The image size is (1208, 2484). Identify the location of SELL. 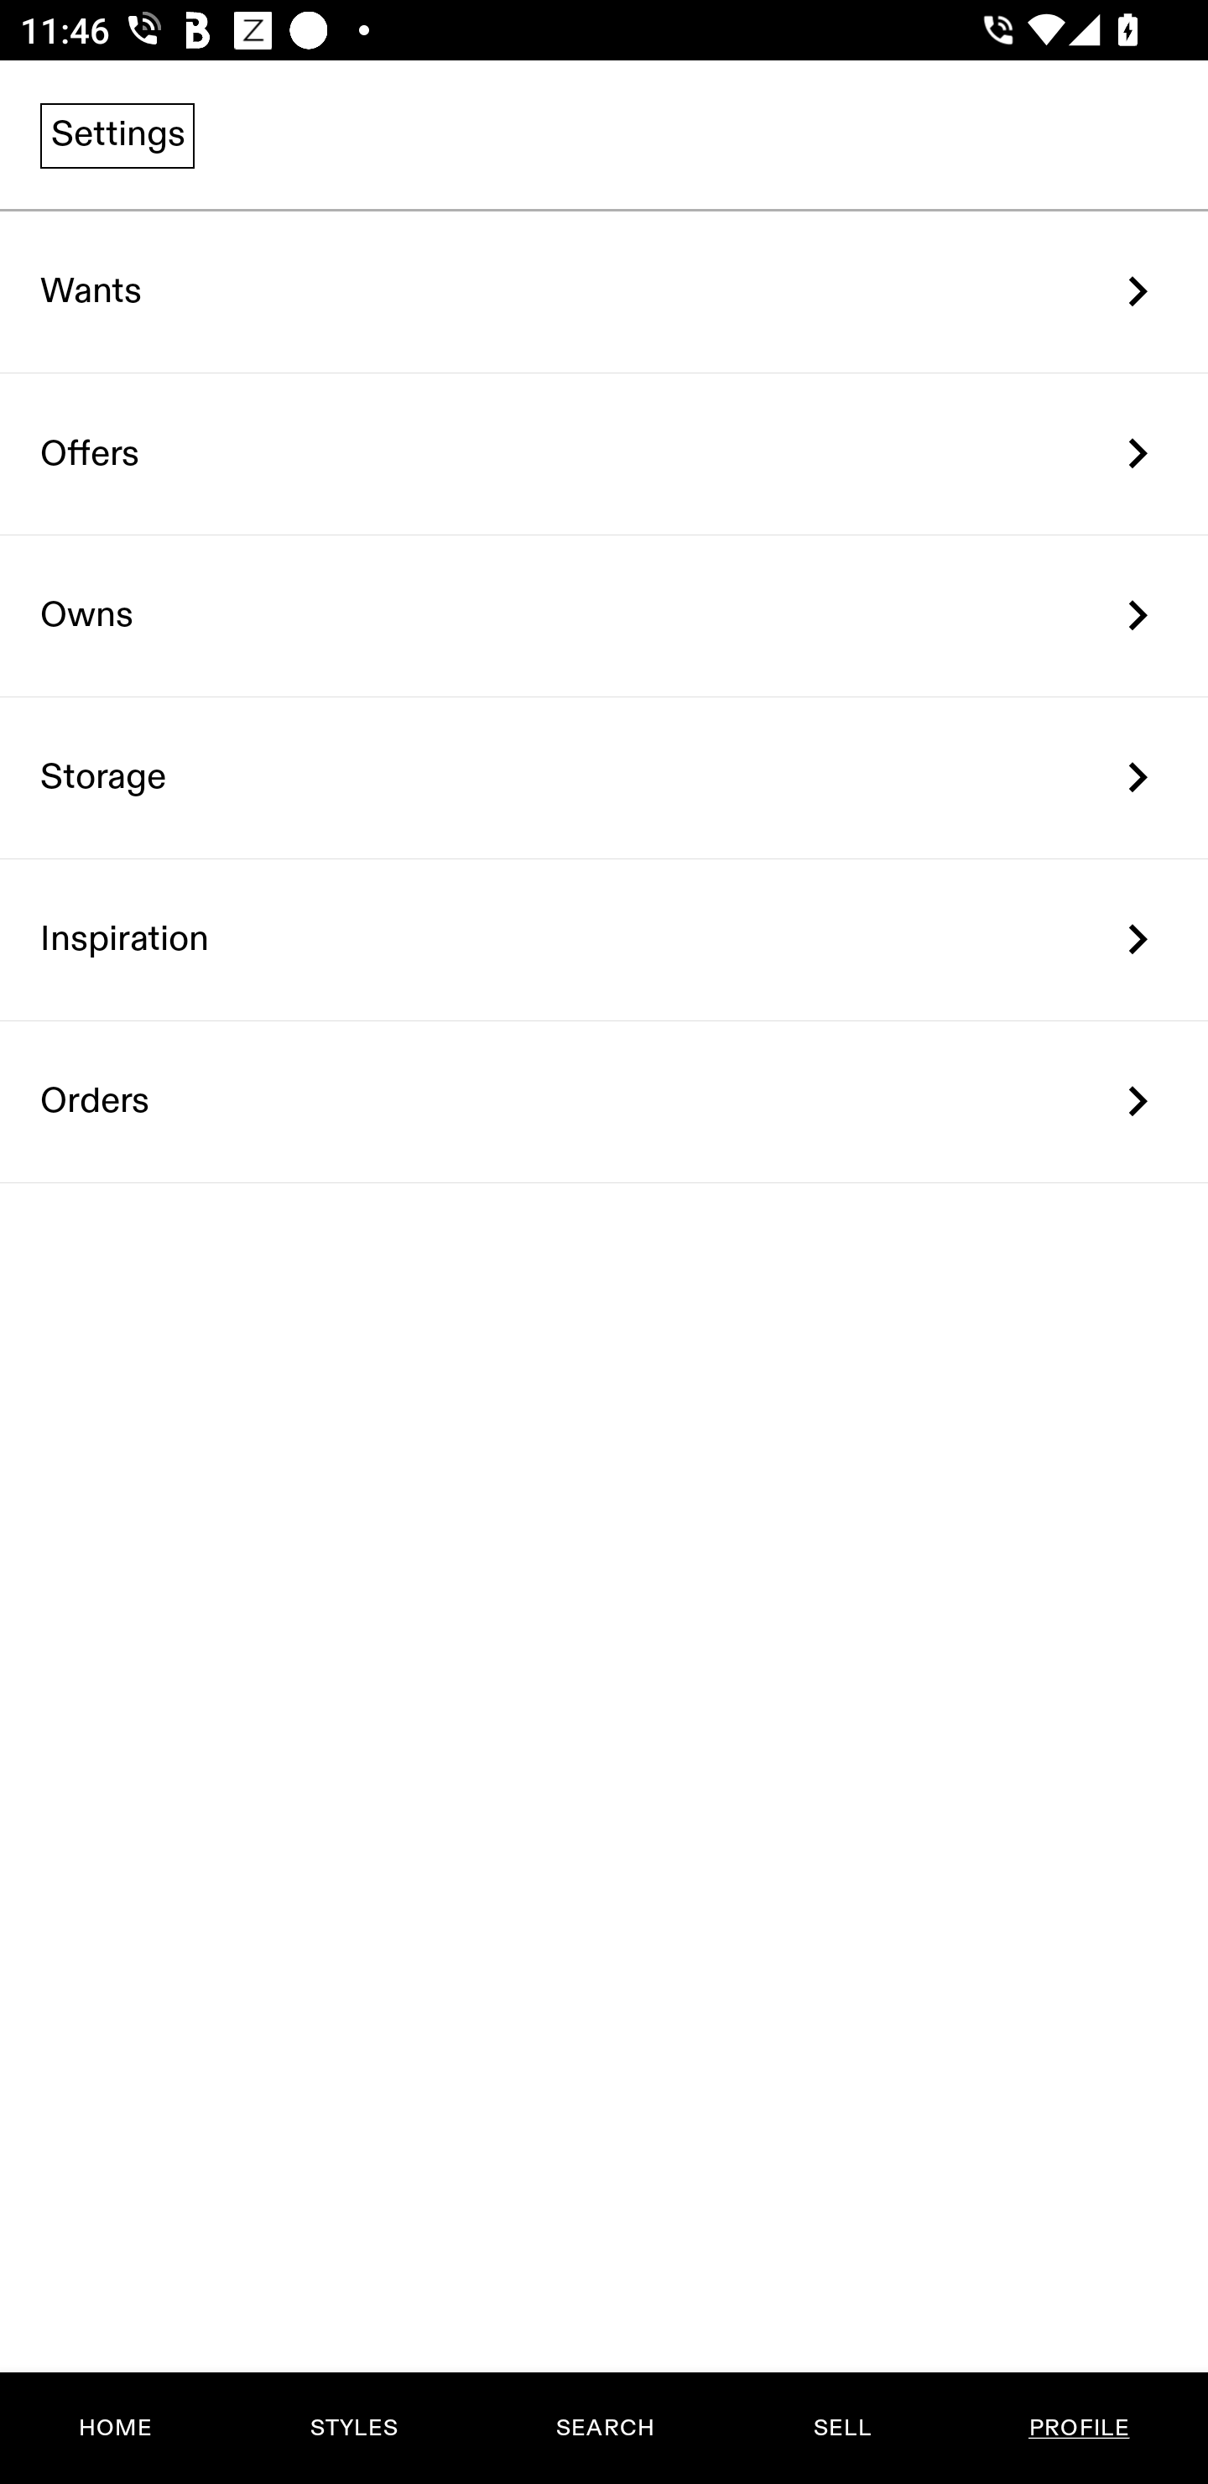
(841, 2428).